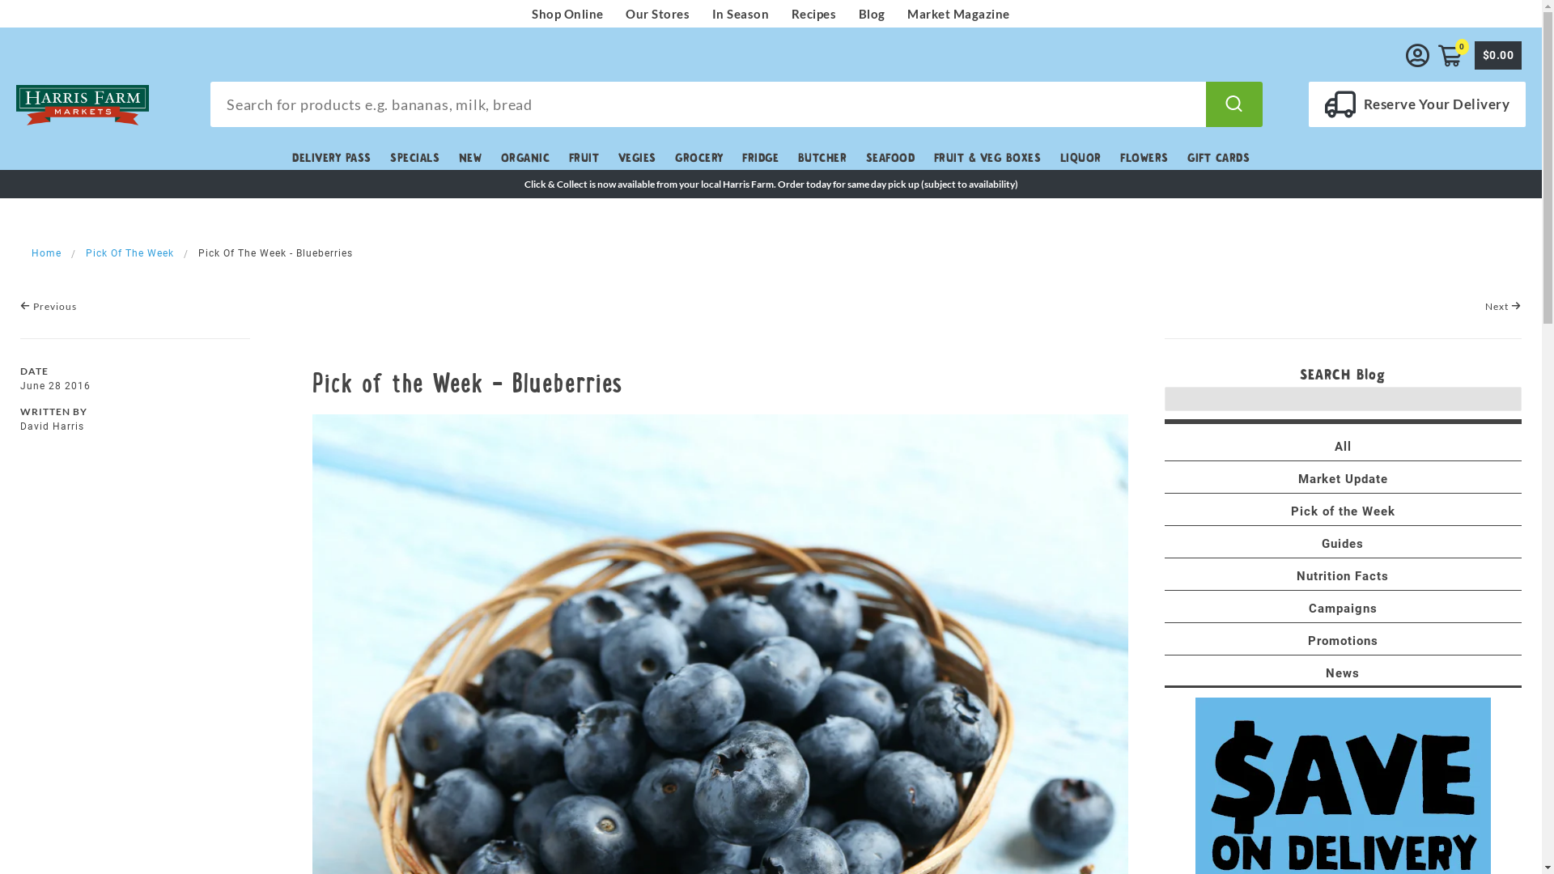 Image resolution: width=1554 pixels, height=874 pixels. What do you see at coordinates (761, 158) in the screenshot?
I see `FRIDGE` at bounding box center [761, 158].